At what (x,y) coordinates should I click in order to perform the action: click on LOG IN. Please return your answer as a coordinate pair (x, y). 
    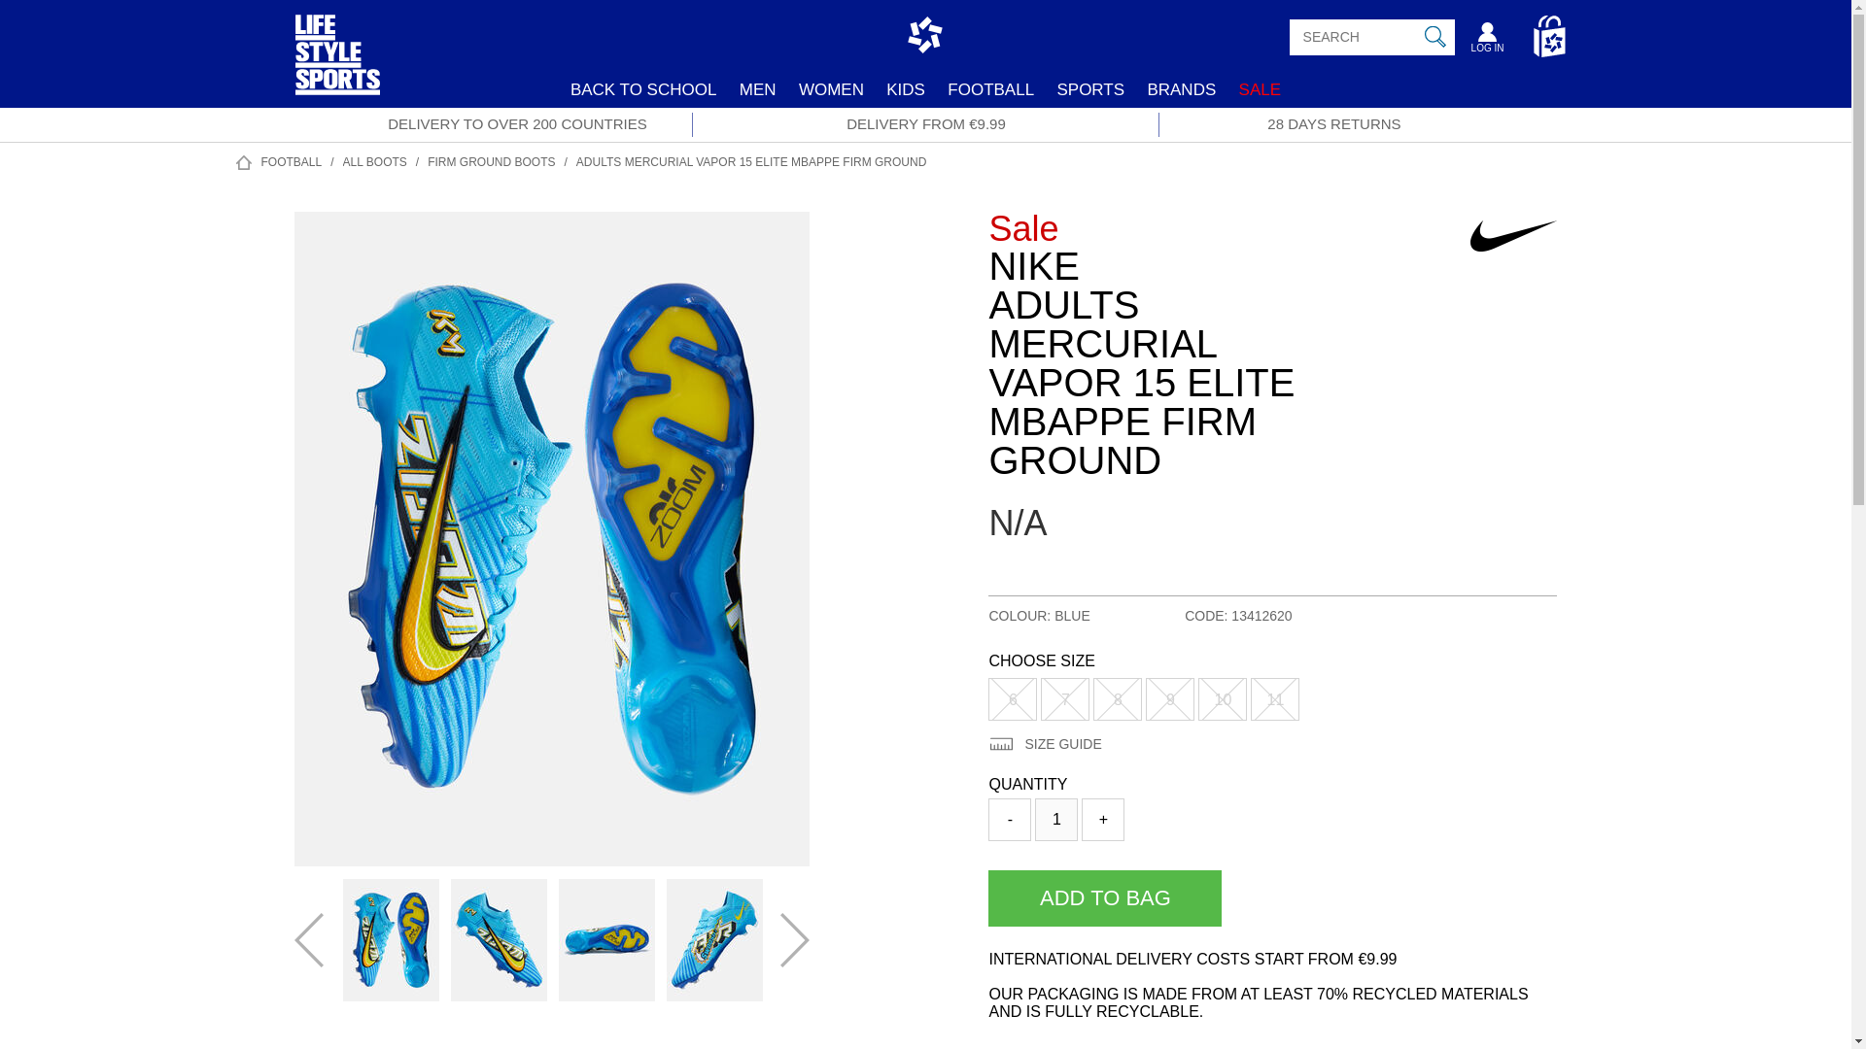
    Looking at the image, I should click on (1487, 41).